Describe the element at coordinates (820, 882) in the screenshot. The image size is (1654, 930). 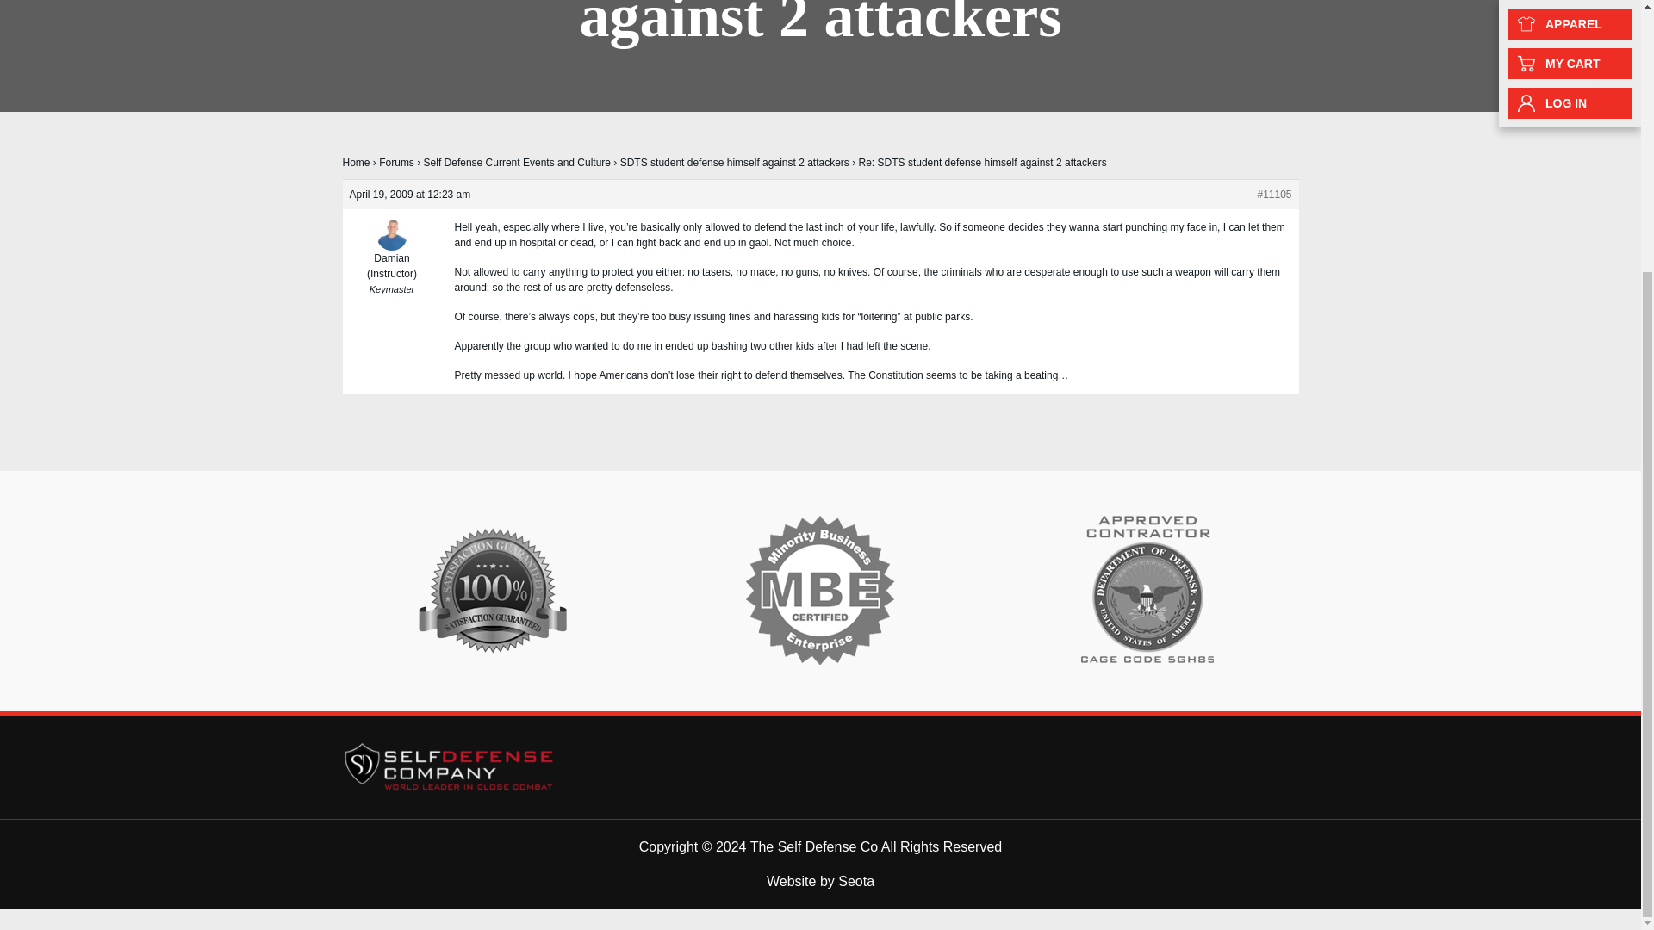
I see `Website by Seota` at that location.